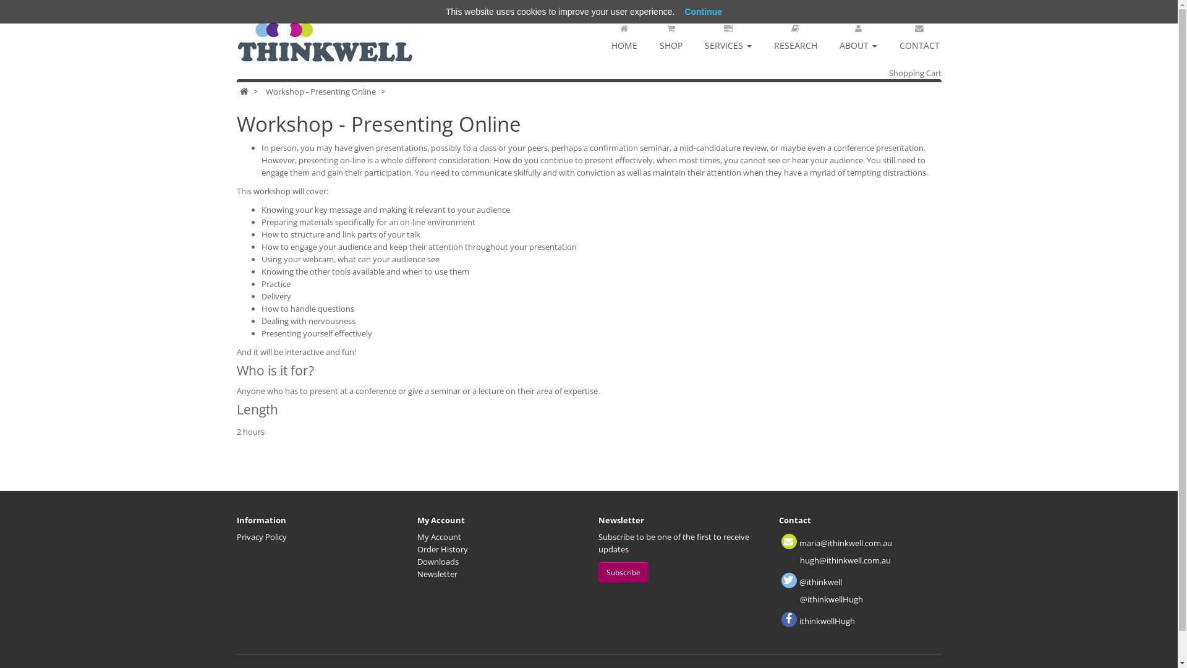  I want to click on @ithinkwellHugh, so click(832, 599).